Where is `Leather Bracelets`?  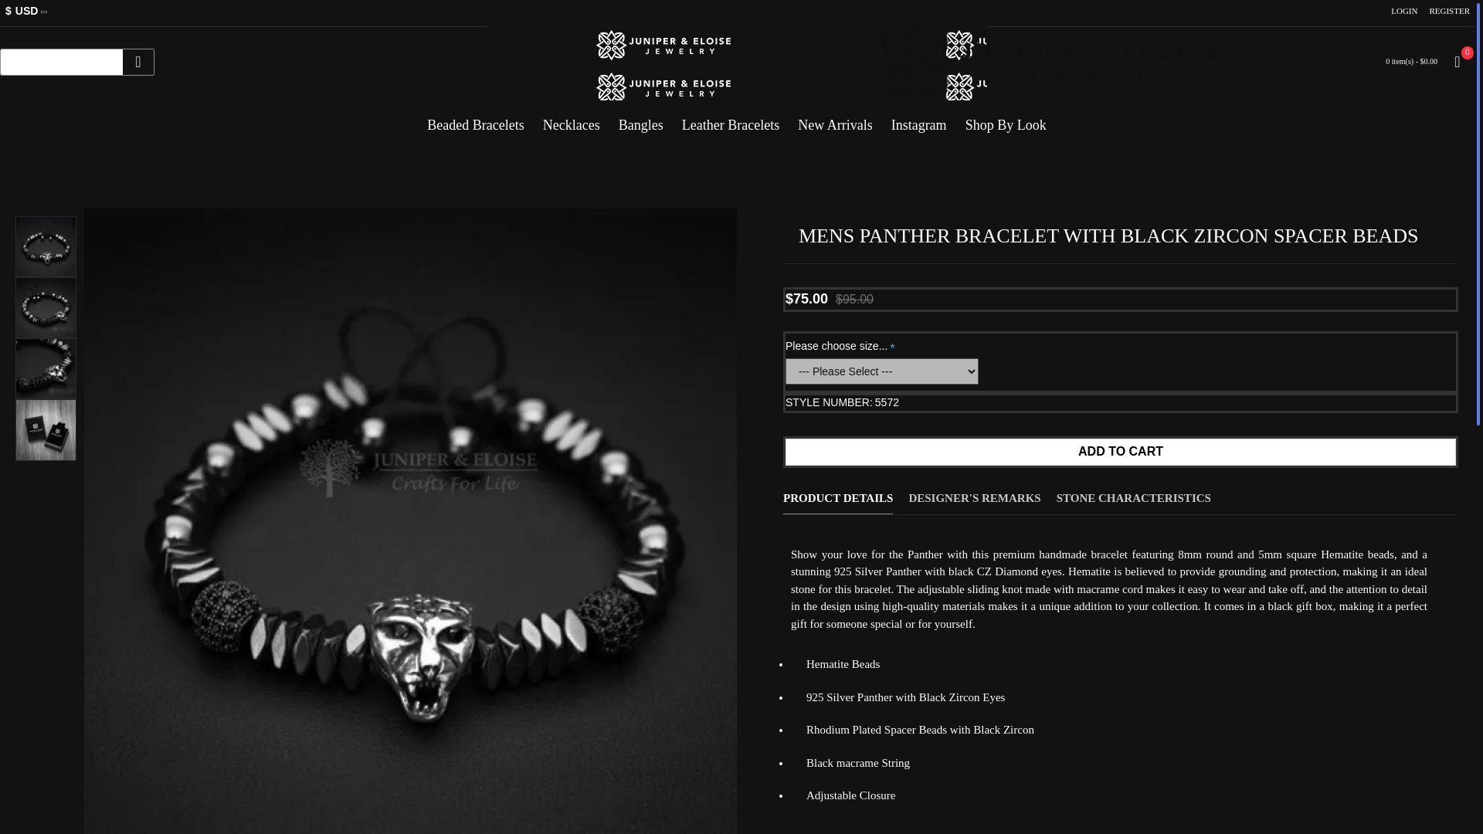
Leather Bracelets is located at coordinates (731, 119).